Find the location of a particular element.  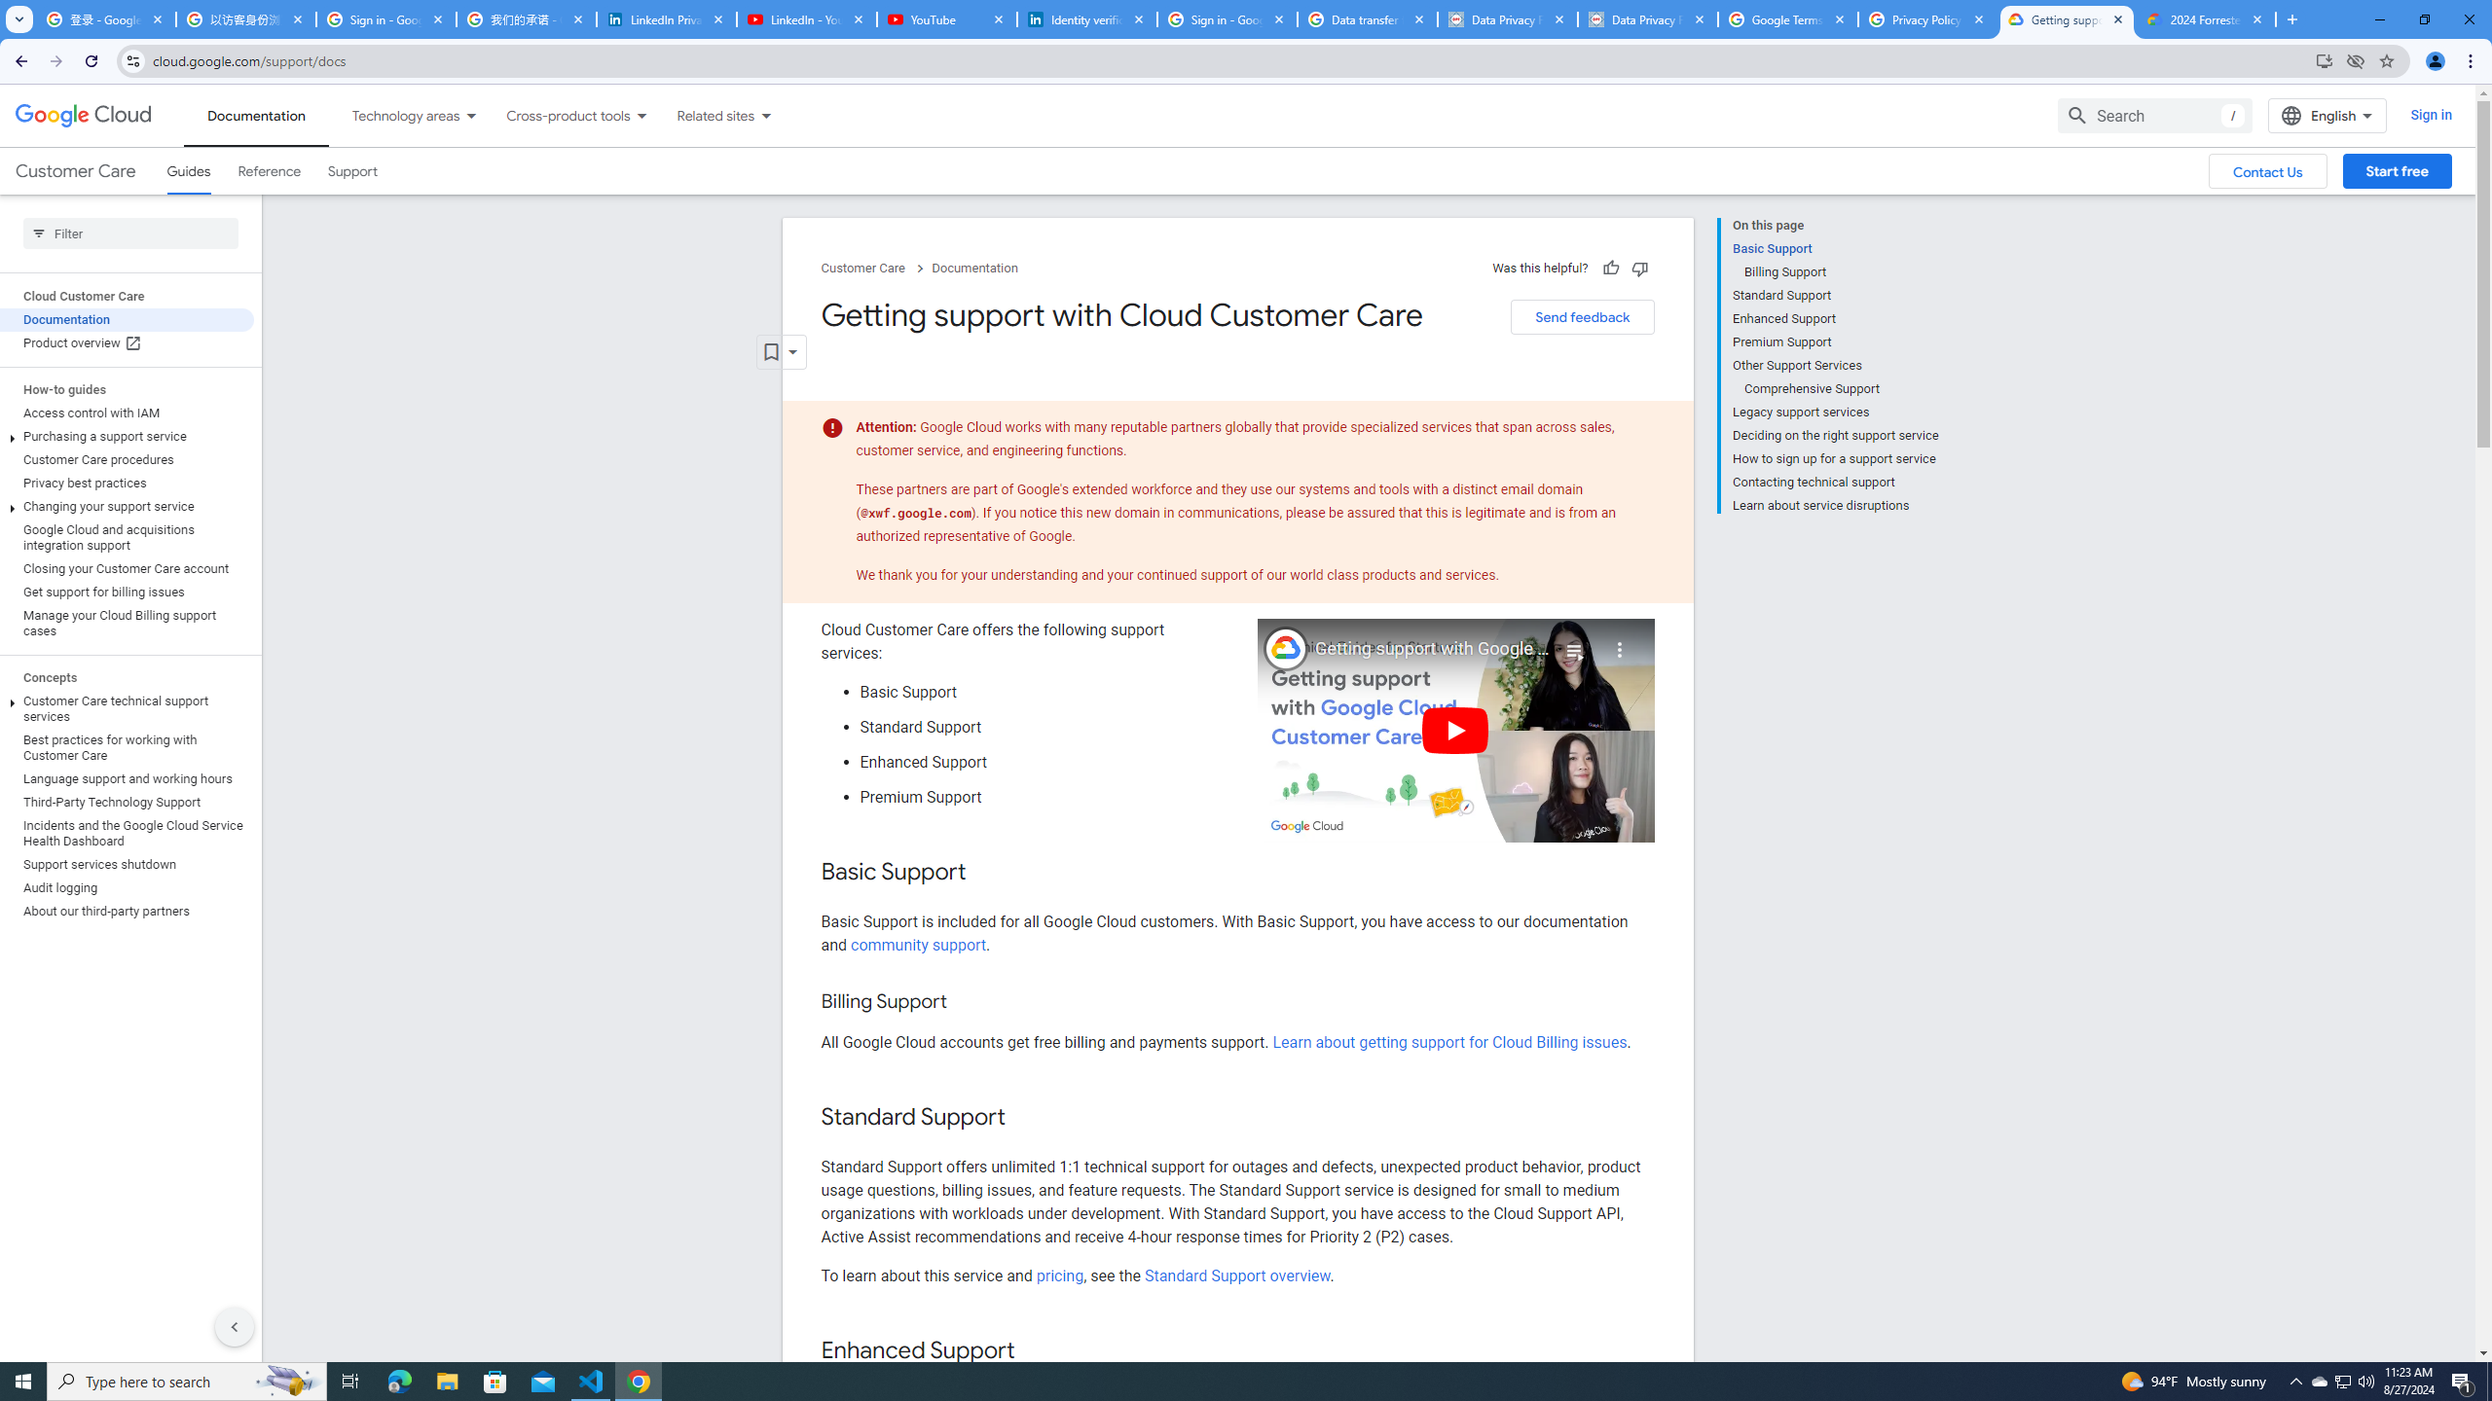

Customer Care technical support services is located at coordinates (127, 708).